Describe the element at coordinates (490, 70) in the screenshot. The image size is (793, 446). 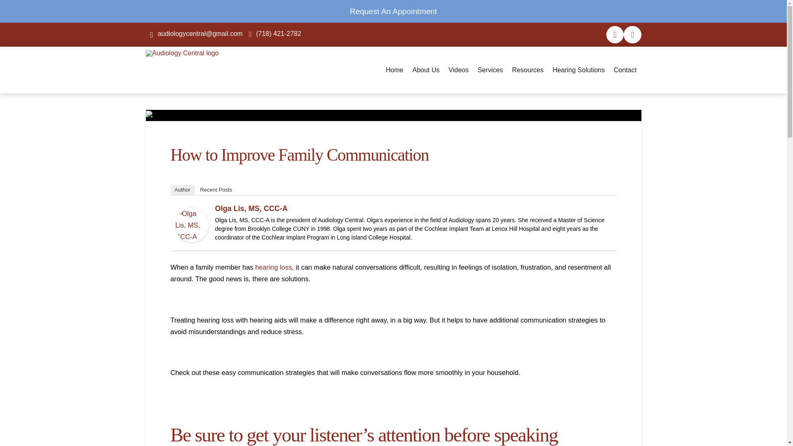
I see `Services` at that location.